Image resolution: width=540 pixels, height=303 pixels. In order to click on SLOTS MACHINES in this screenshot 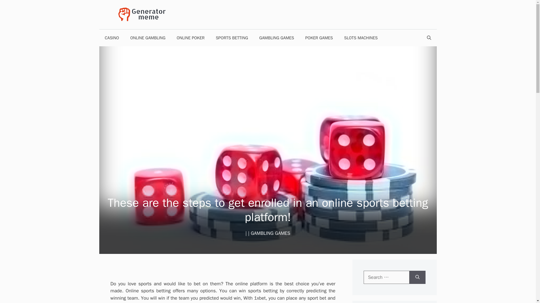, I will do `click(361, 38)`.